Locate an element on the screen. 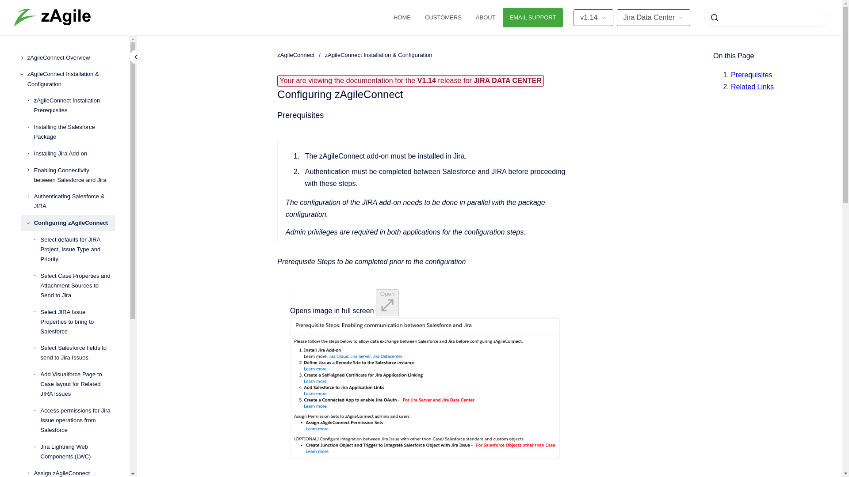  Select JIRA Issue Properties to bring to Salesforce is located at coordinates (78, 322).